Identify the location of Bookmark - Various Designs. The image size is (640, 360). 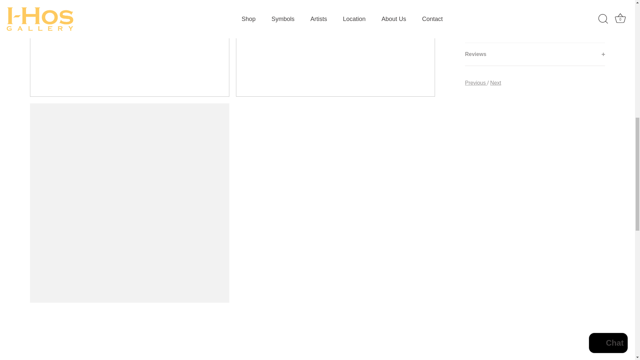
(476, 83).